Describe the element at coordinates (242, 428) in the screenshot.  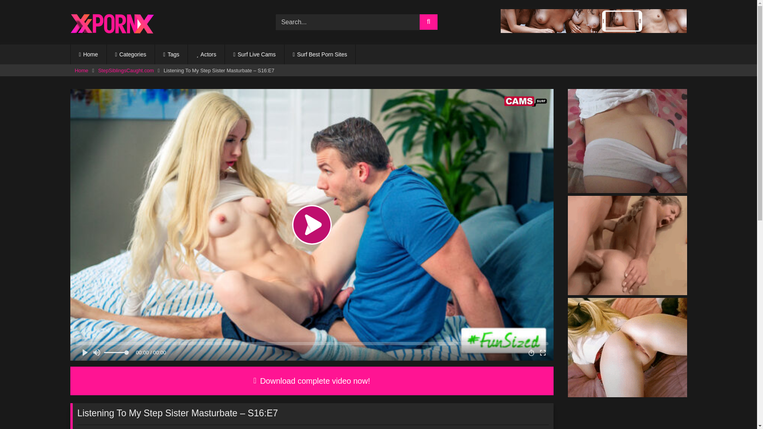
I see `About` at that location.